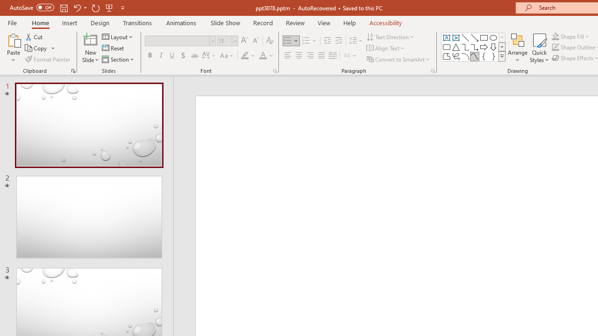 The height and width of the screenshot is (336, 598). What do you see at coordinates (153, 76) in the screenshot?
I see `Start Mail Merge` at bounding box center [153, 76].